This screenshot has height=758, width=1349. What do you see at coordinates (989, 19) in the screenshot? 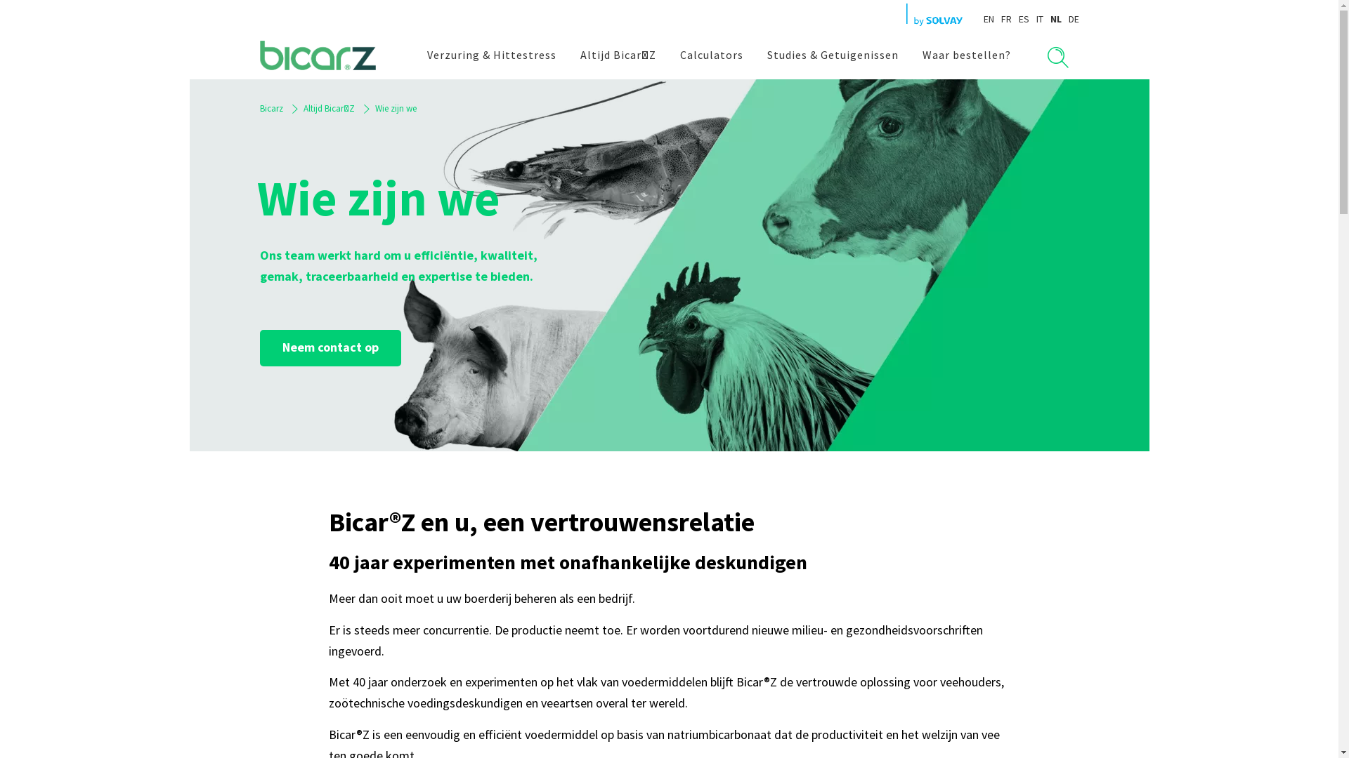
I see `EN` at bounding box center [989, 19].